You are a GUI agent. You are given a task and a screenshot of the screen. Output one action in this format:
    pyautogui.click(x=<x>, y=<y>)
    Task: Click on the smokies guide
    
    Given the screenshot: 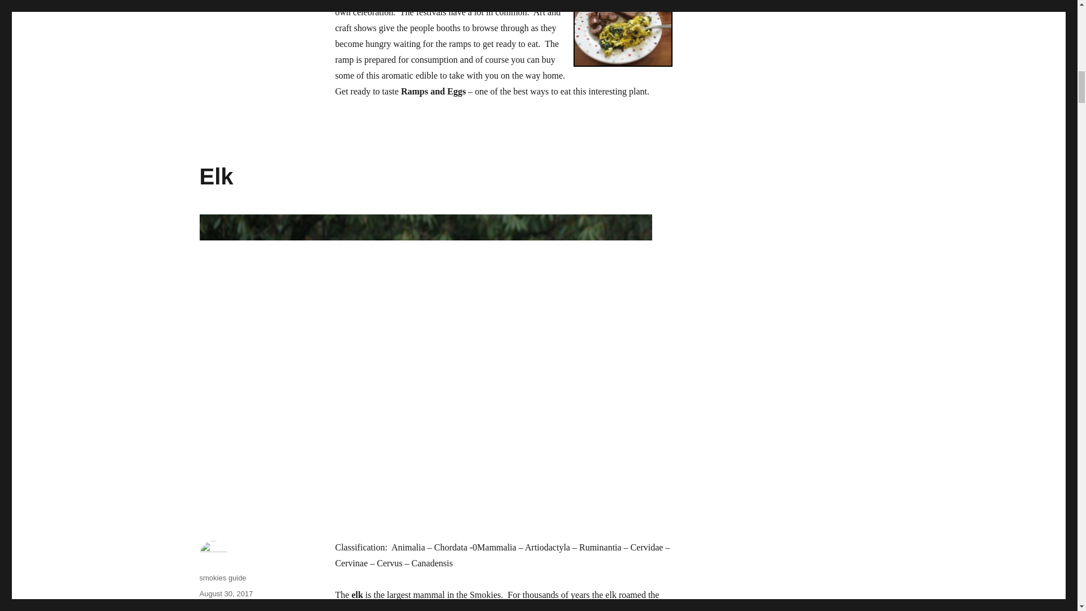 What is the action you would take?
    pyautogui.click(x=222, y=578)
    